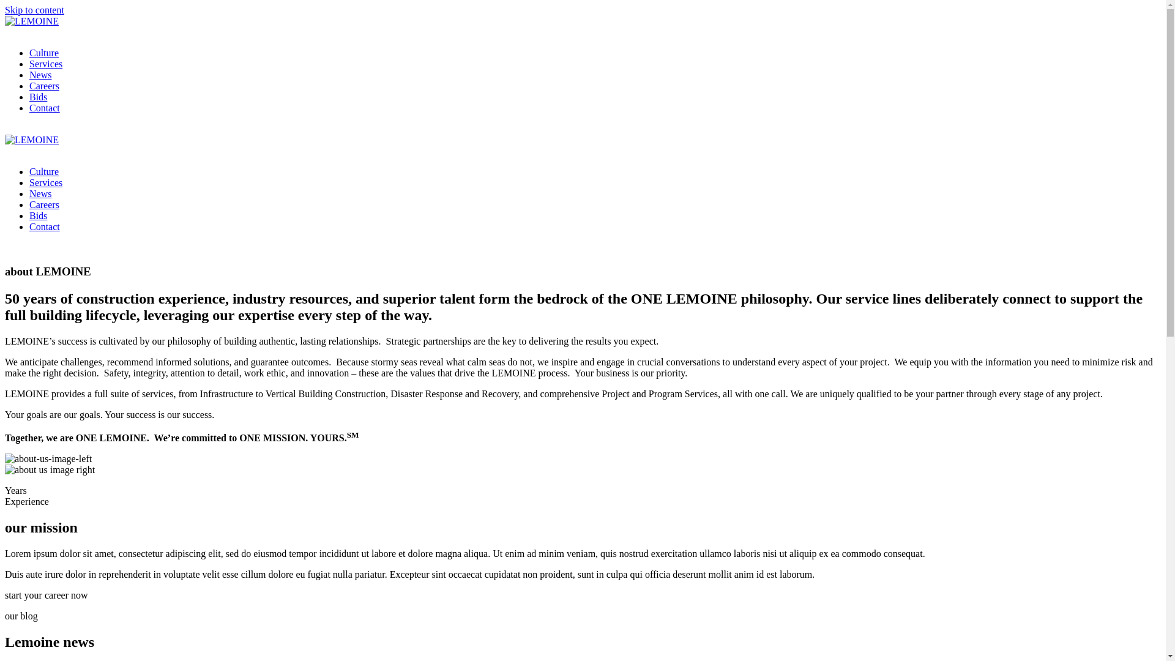 The width and height of the screenshot is (1175, 661). What do you see at coordinates (595, 97) in the screenshot?
I see `Bids` at bounding box center [595, 97].